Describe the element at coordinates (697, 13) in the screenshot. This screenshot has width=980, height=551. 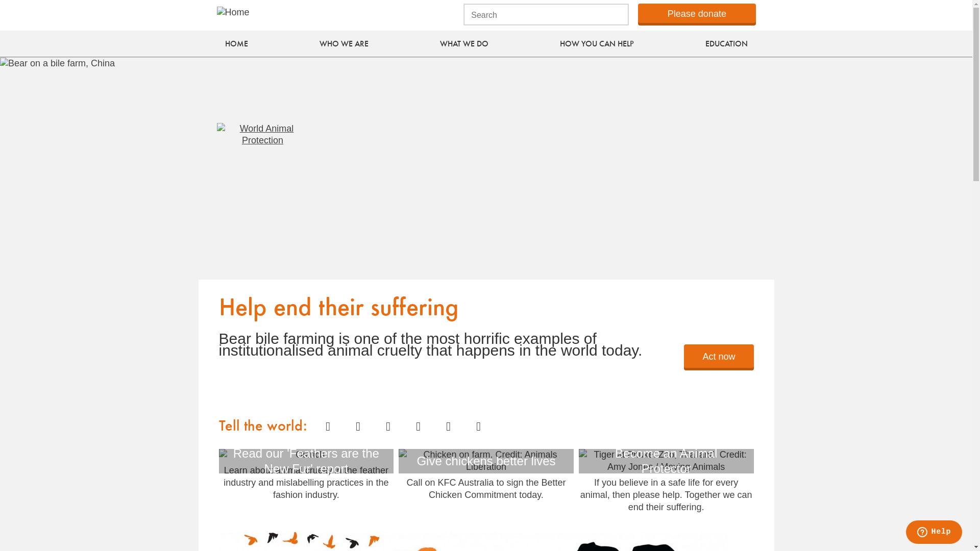
I see `Please donate` at that location.